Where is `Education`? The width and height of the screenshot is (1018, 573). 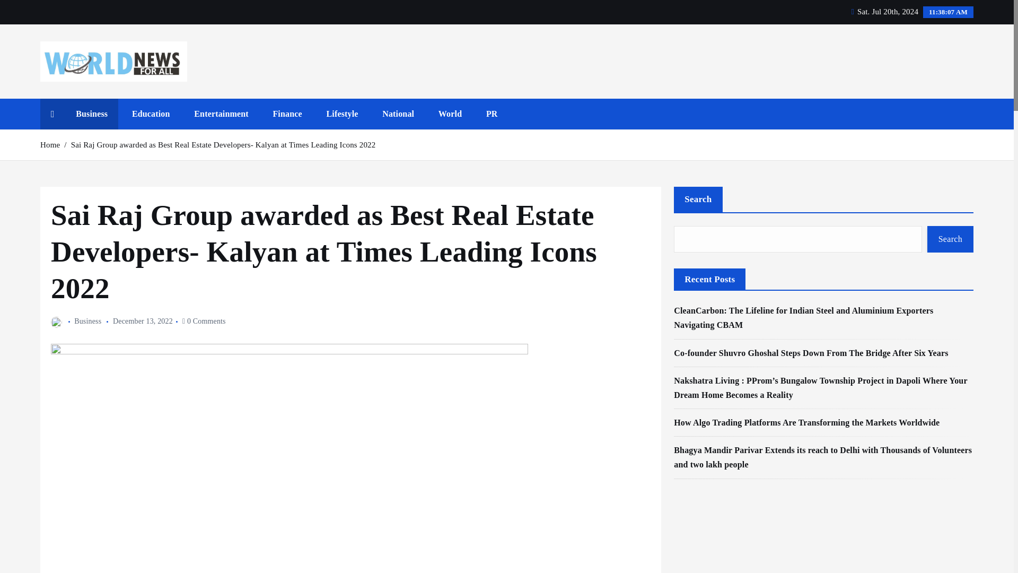 Education is located at coordinates (151, 114).